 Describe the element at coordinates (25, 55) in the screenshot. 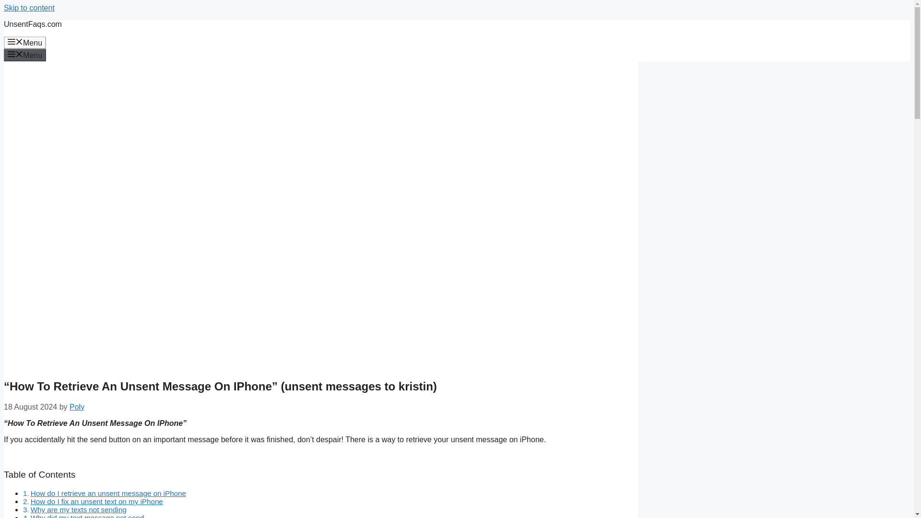

I see `Menu` at that location.